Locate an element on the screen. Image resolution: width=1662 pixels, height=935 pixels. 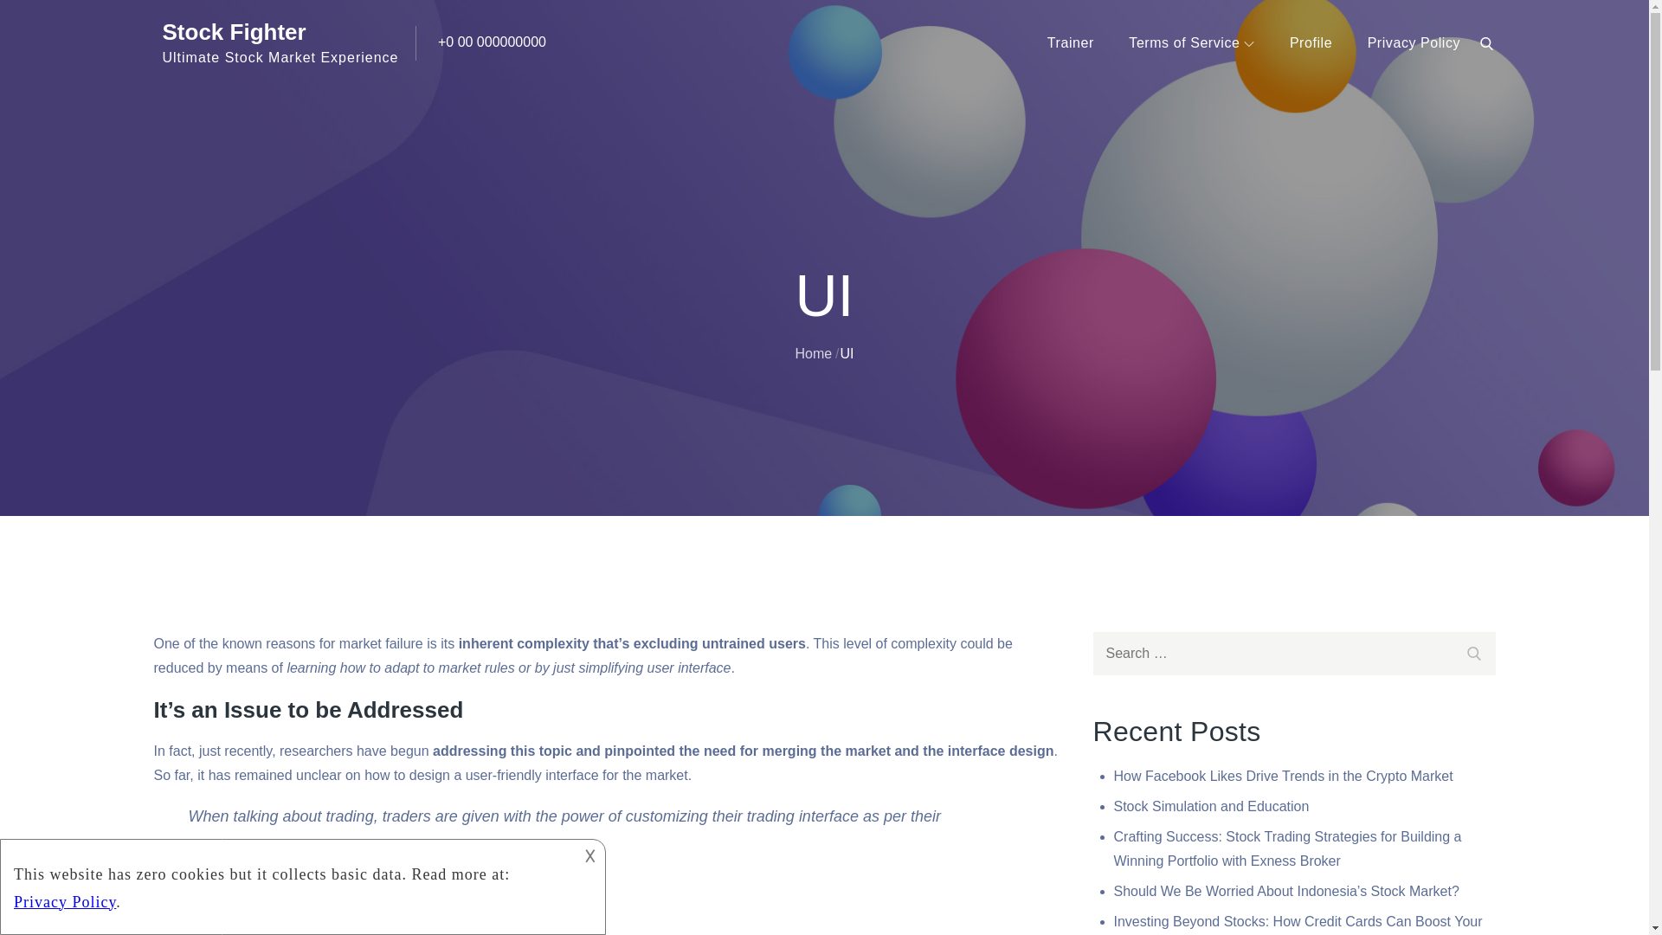
Home is located at coordinates (813, 351).